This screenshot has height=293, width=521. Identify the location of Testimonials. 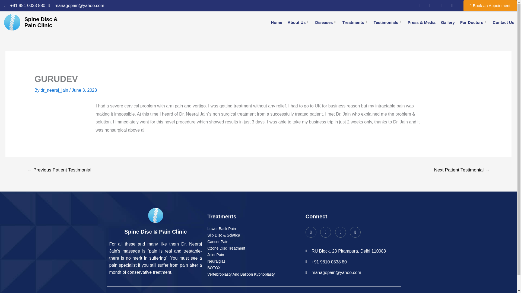
(388, 22).